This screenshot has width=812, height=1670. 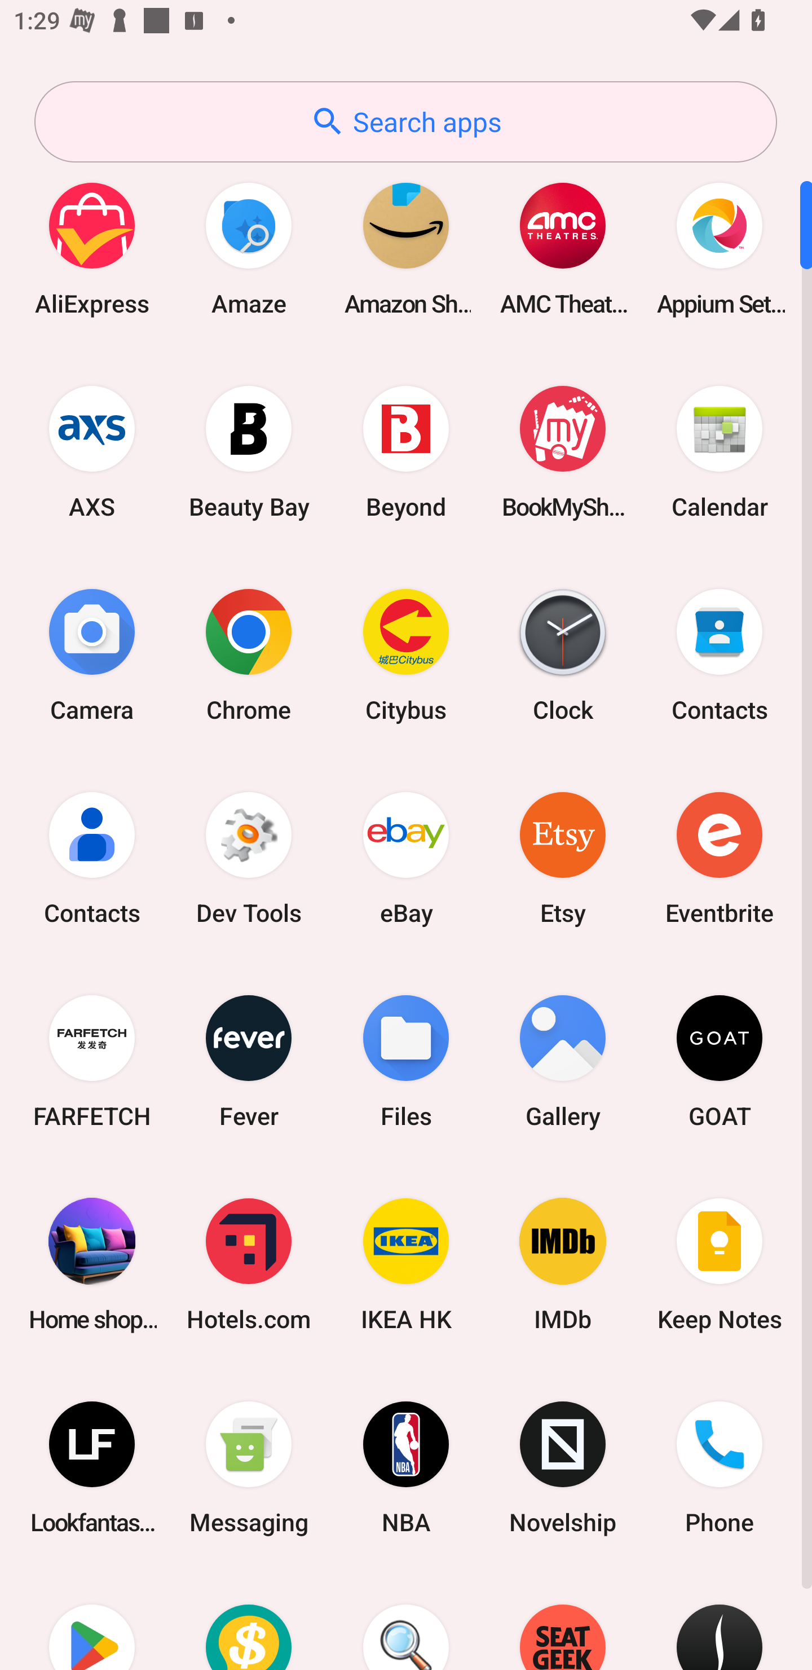 I want to click on Citybus, so click(x=406, y=654).